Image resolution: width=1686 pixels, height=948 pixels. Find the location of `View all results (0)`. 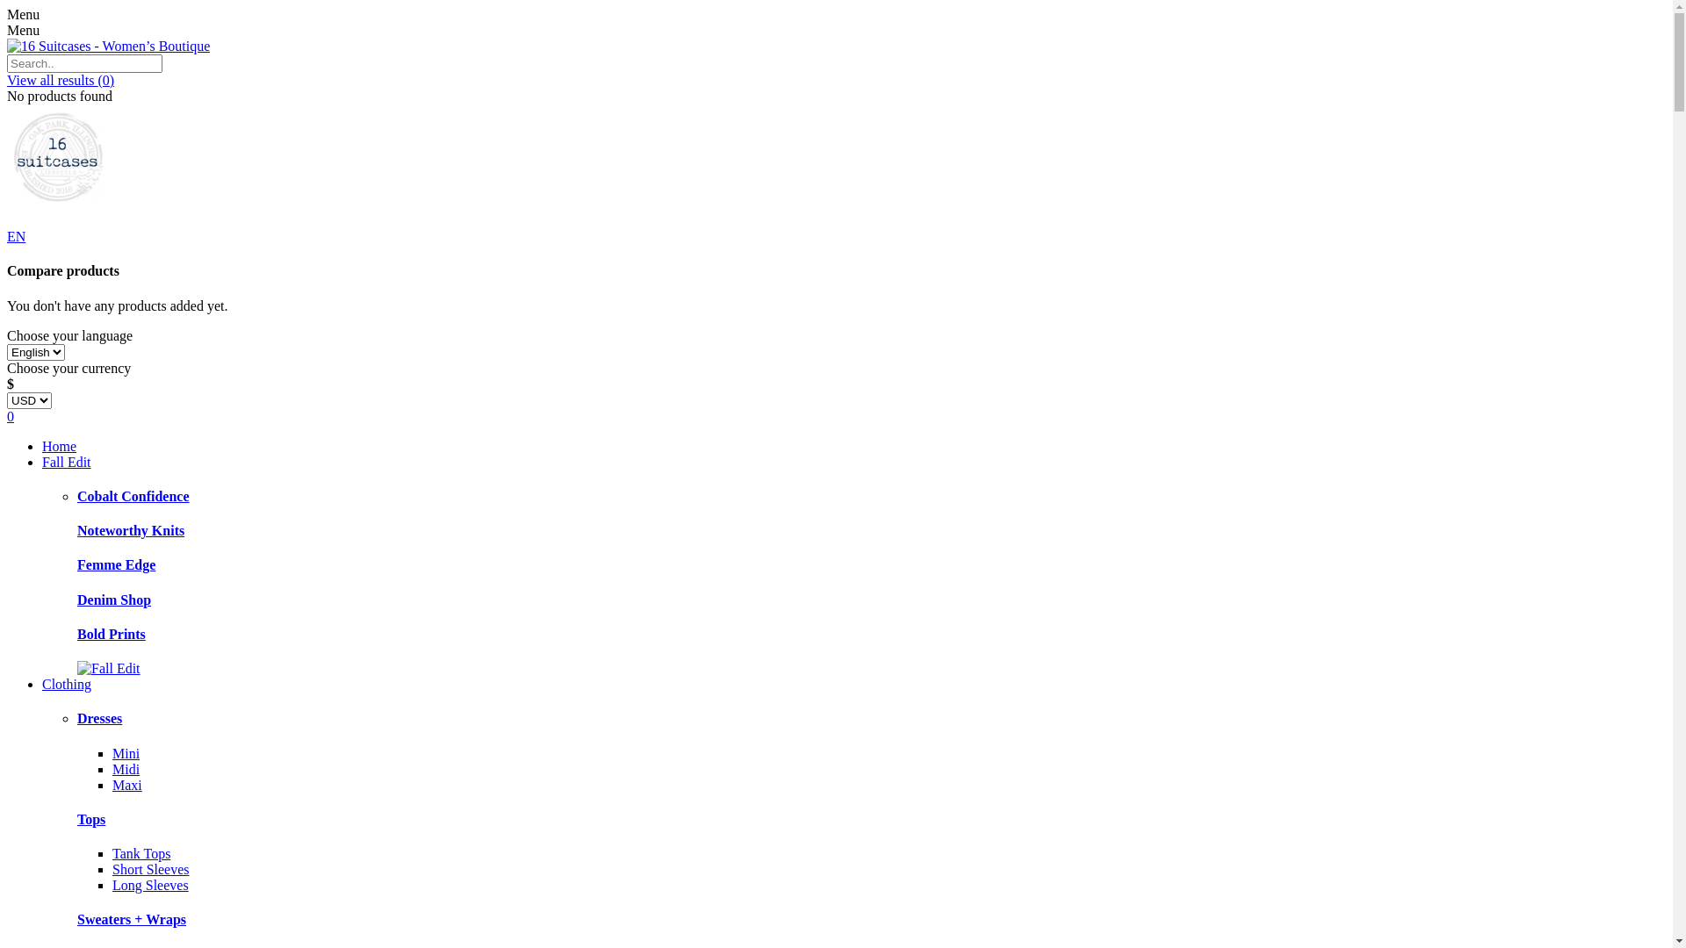

View all results (0) is located at coordinates (61, 81).